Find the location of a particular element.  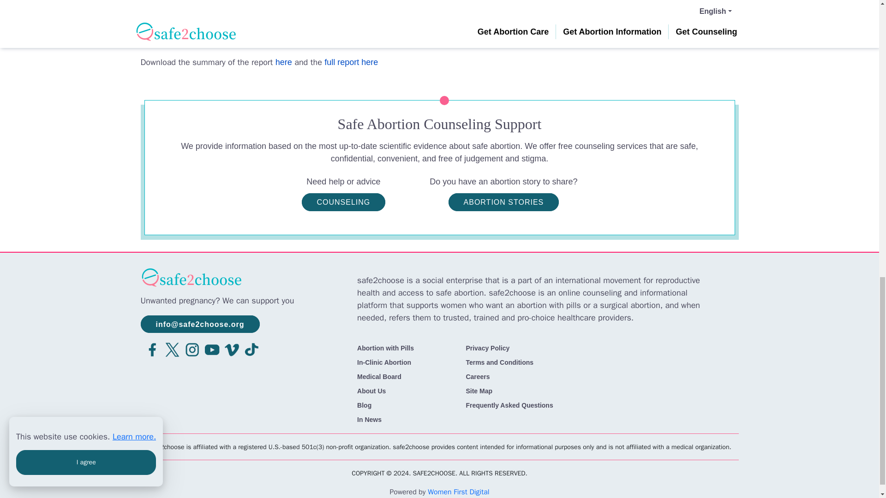

full report here is located at coordinates (351, 62).